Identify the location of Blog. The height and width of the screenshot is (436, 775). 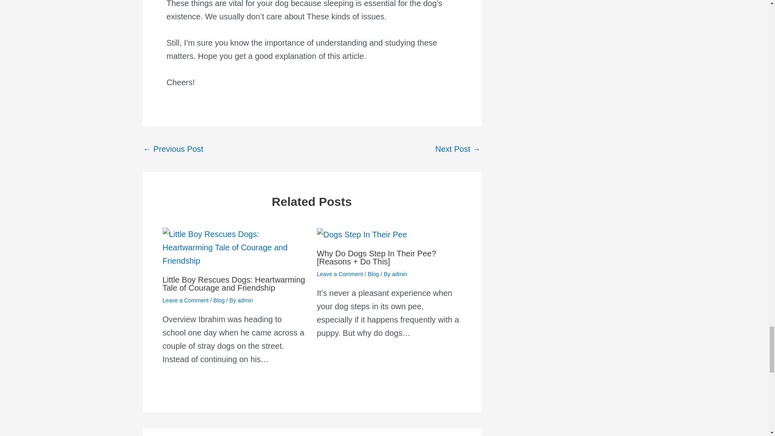
(219, 300).